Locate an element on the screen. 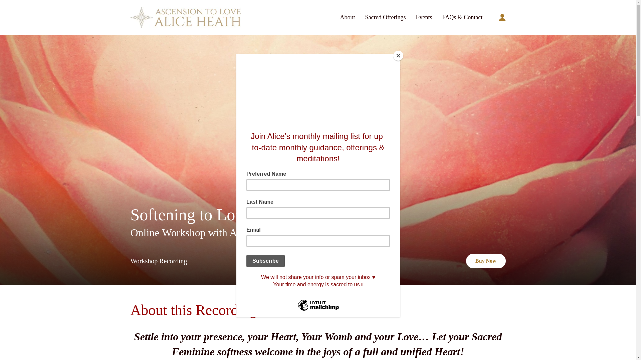 The width and height of the screenshot is (641, 360). Sacred Offerings is located at coordinates (385, 17).